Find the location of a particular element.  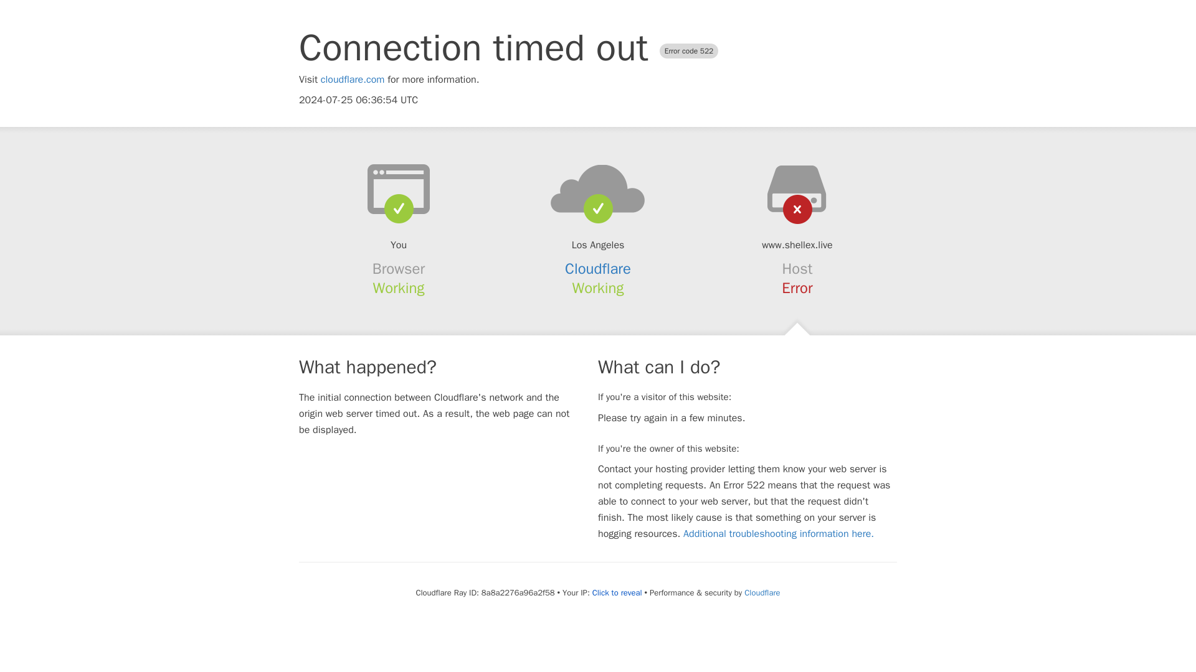

Cloudflare is located at coordinates (598, 269).